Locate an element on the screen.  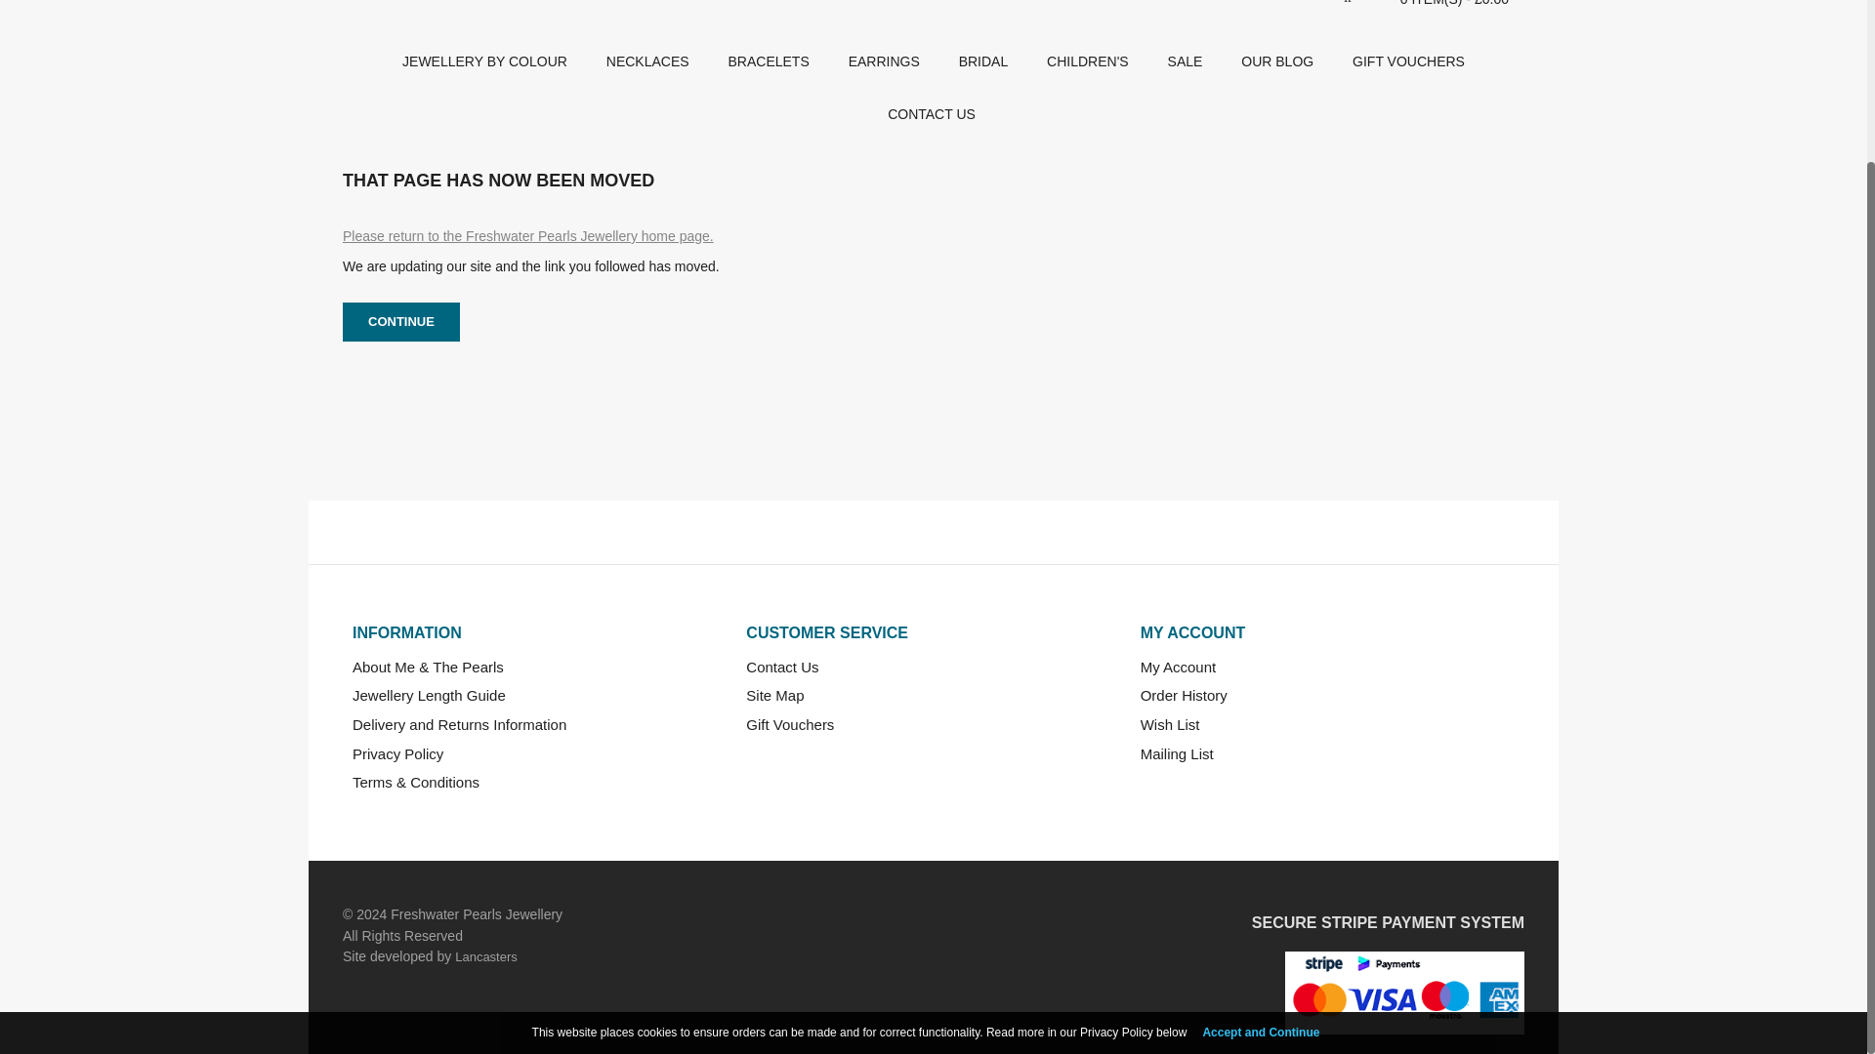
NECKLACES is located at coordinates (646, 60).